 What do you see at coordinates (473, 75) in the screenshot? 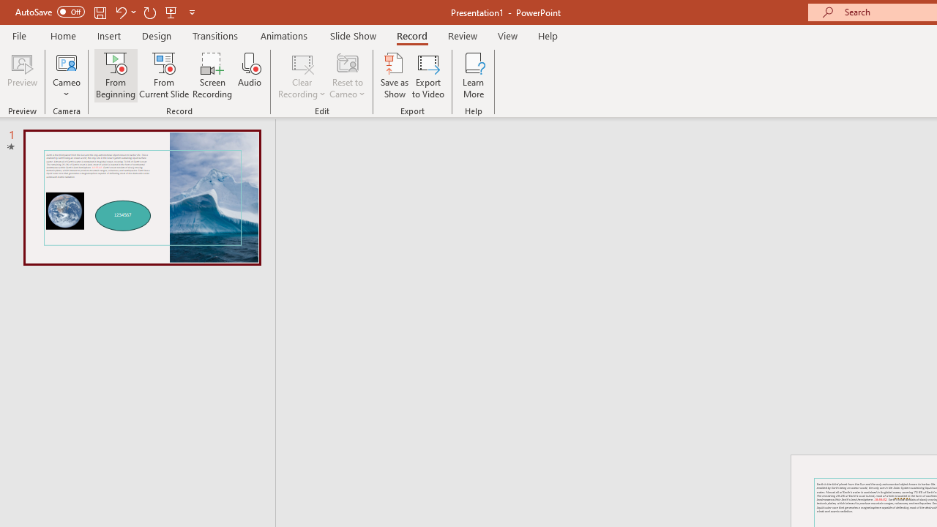
I see `Learn More` at bounding box center [473, 75].